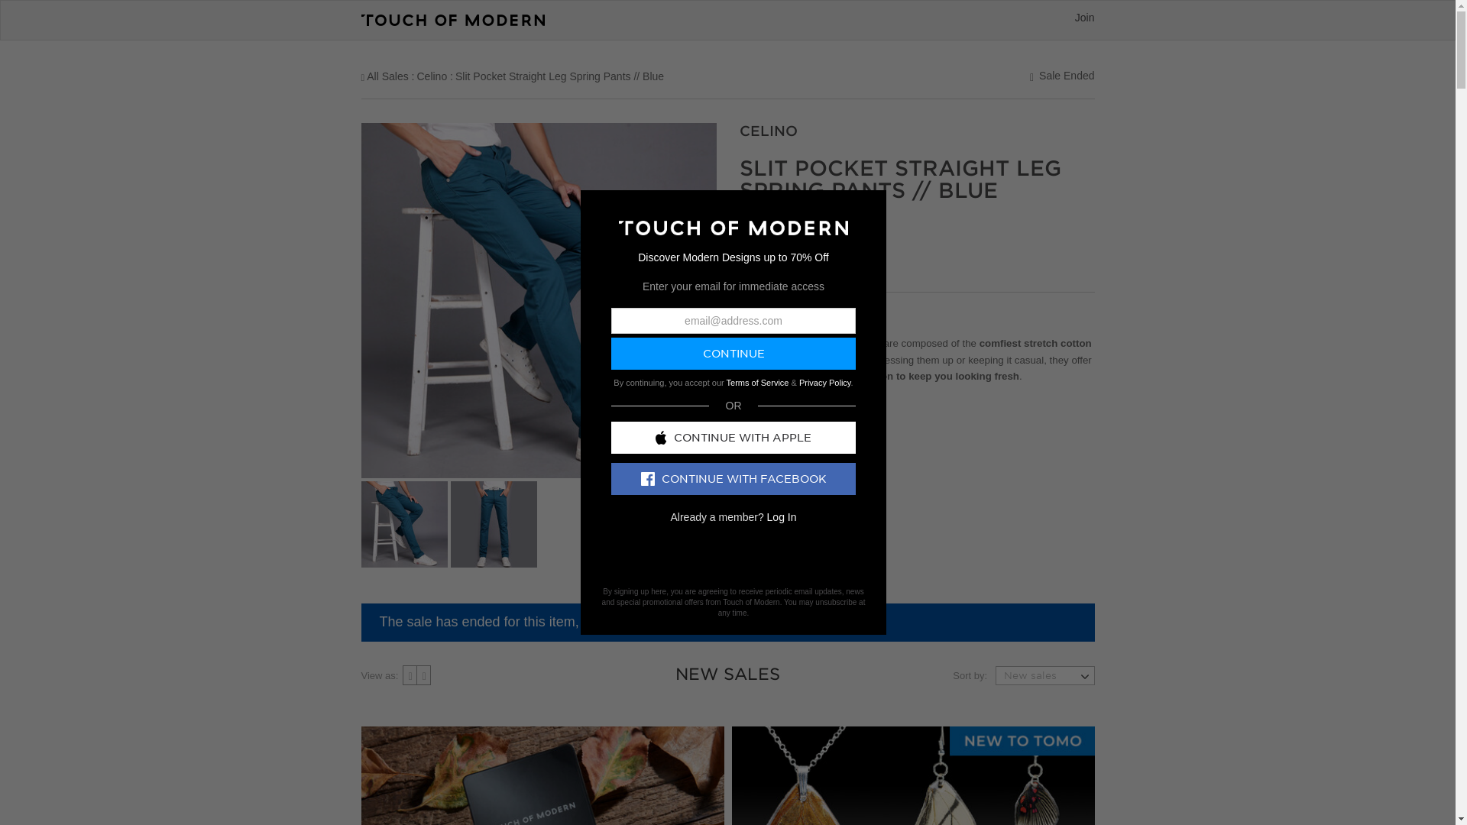  Describe the element at coordinates (432, 76) in the screenshot. I see `Celino` at that location.